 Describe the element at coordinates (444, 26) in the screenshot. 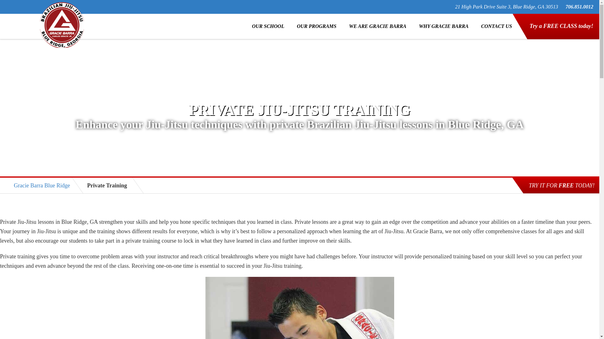

I see `WHY GRACIE BARRA` at that location.